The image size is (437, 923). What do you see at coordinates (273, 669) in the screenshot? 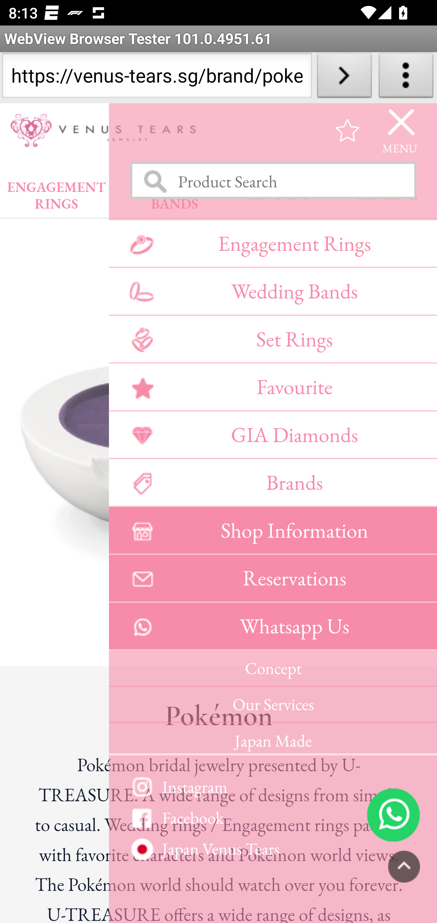
I see `Concept` at bounding box center [273, 669].